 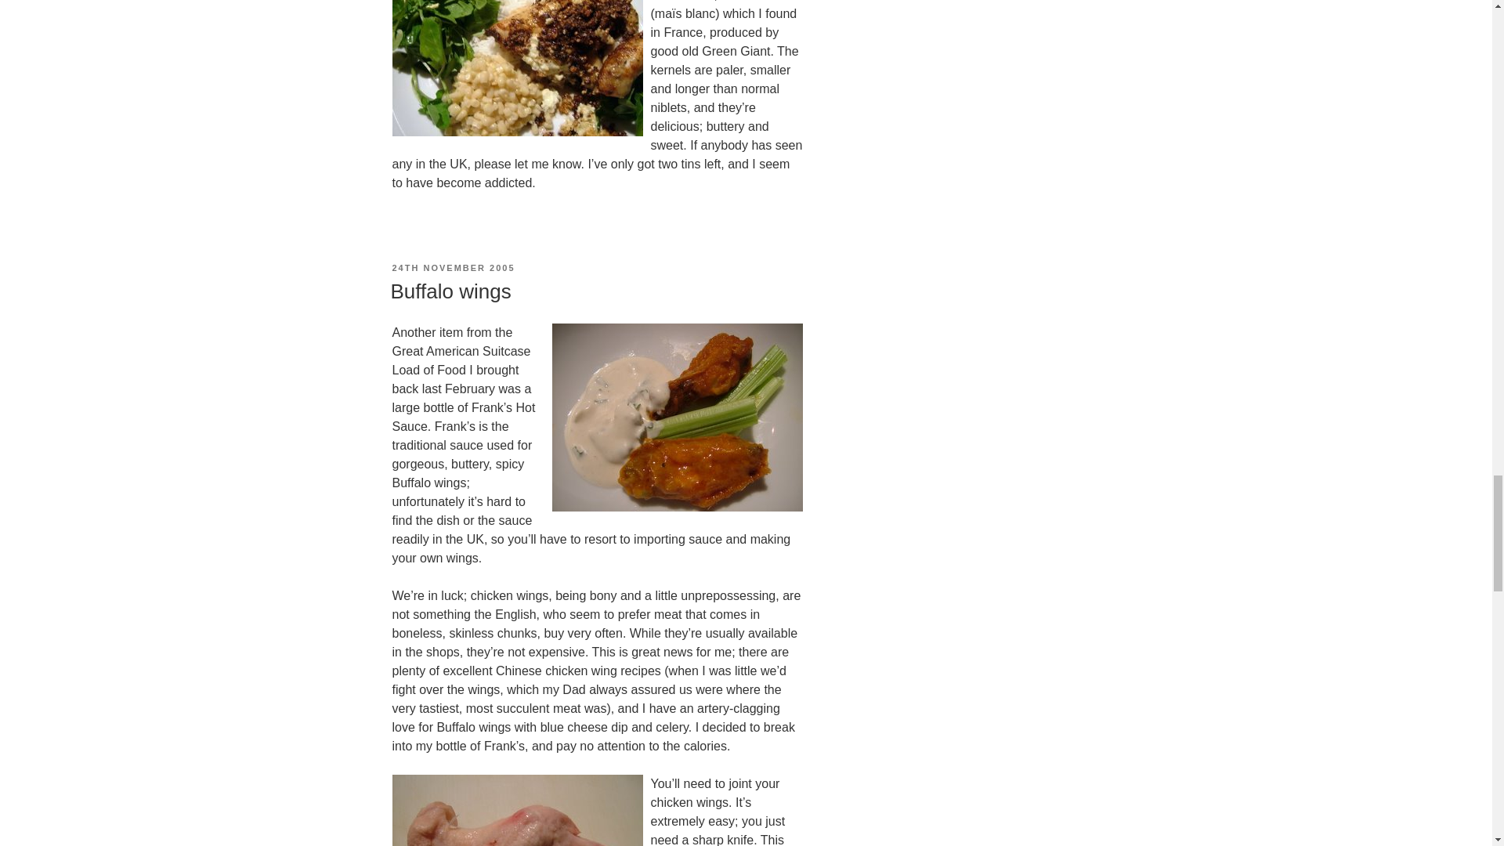 What do you see at coordinates (450, 291) in the screenshot?
I see `Buffalo wings` at bounding box center [450, 291].